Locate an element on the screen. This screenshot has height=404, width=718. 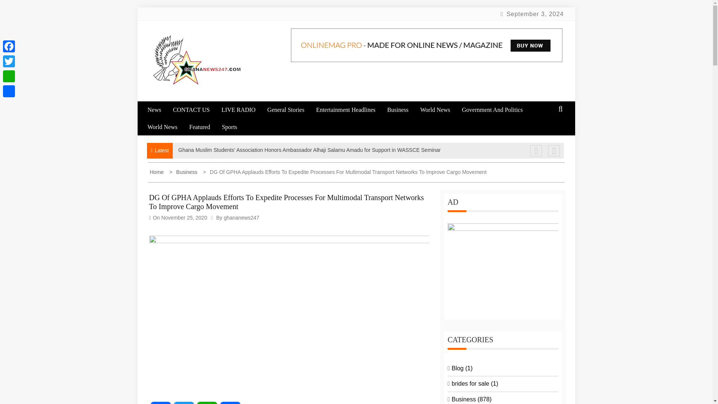
ghananews247 is located at coordinates (241, 217).